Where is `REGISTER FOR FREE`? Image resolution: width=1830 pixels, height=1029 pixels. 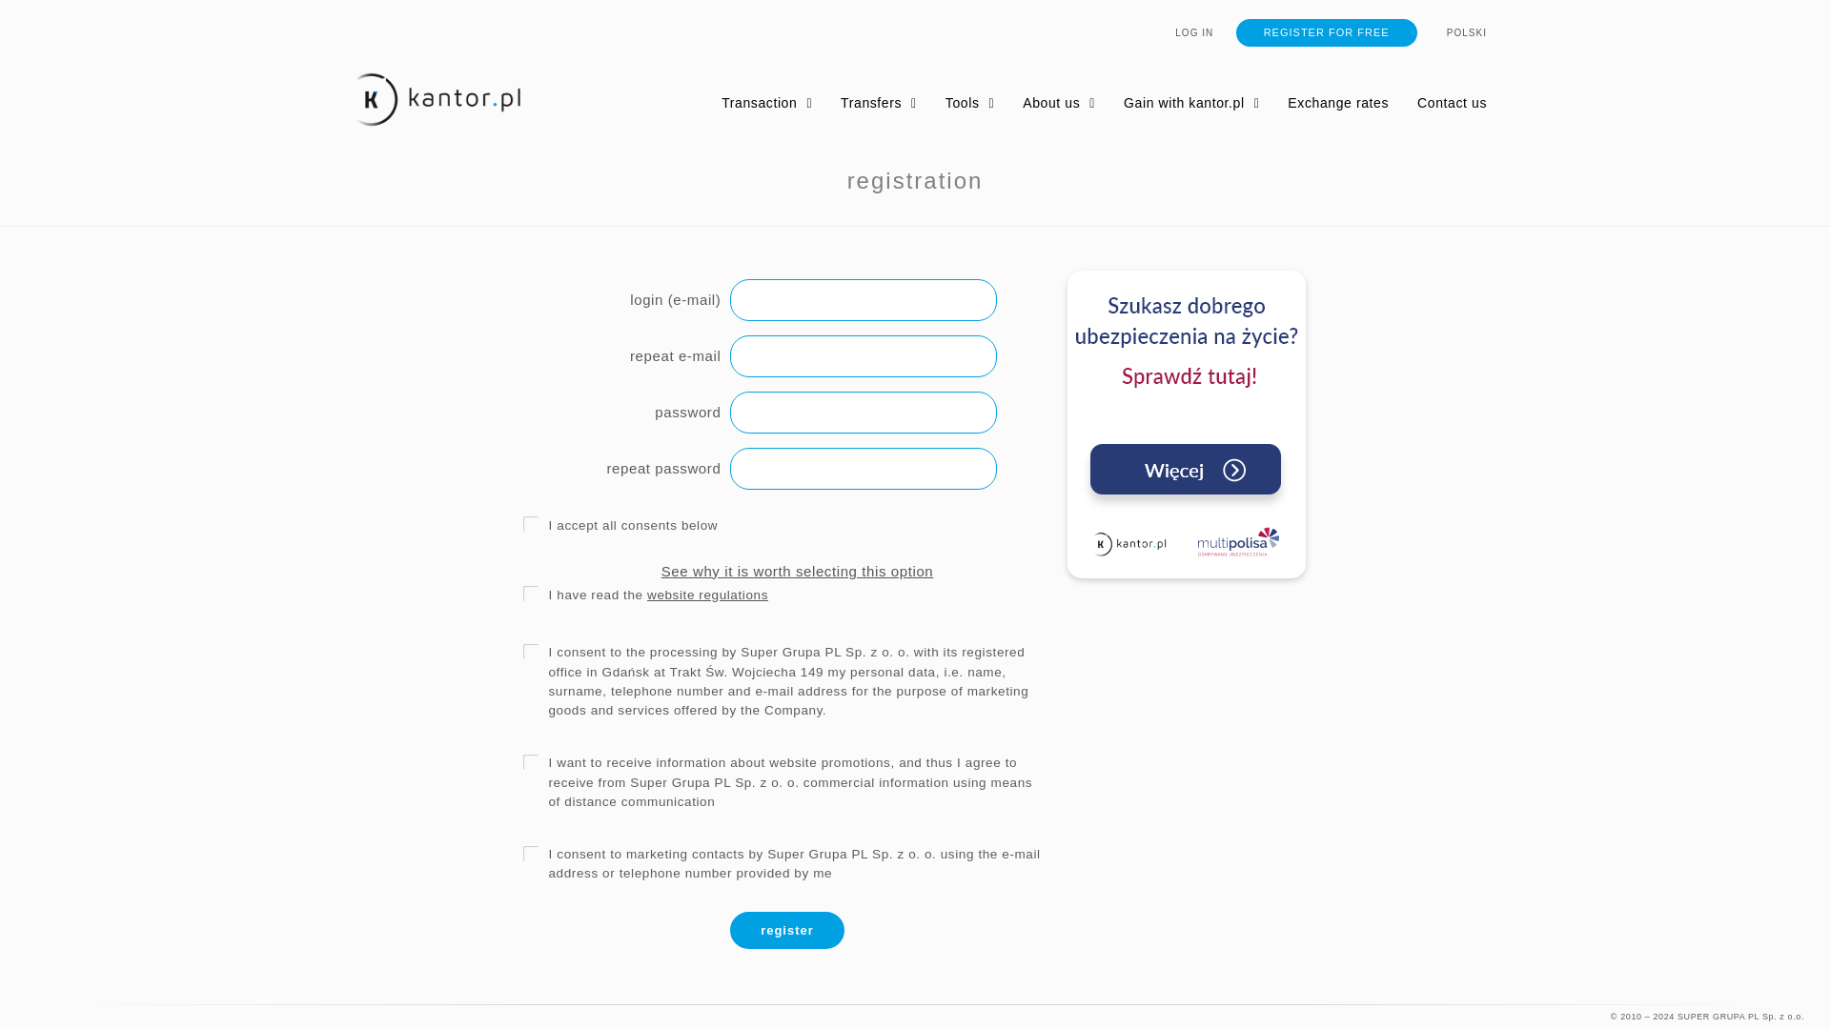
REGISTER FOR FREE is located at coordinates (1327, 32).